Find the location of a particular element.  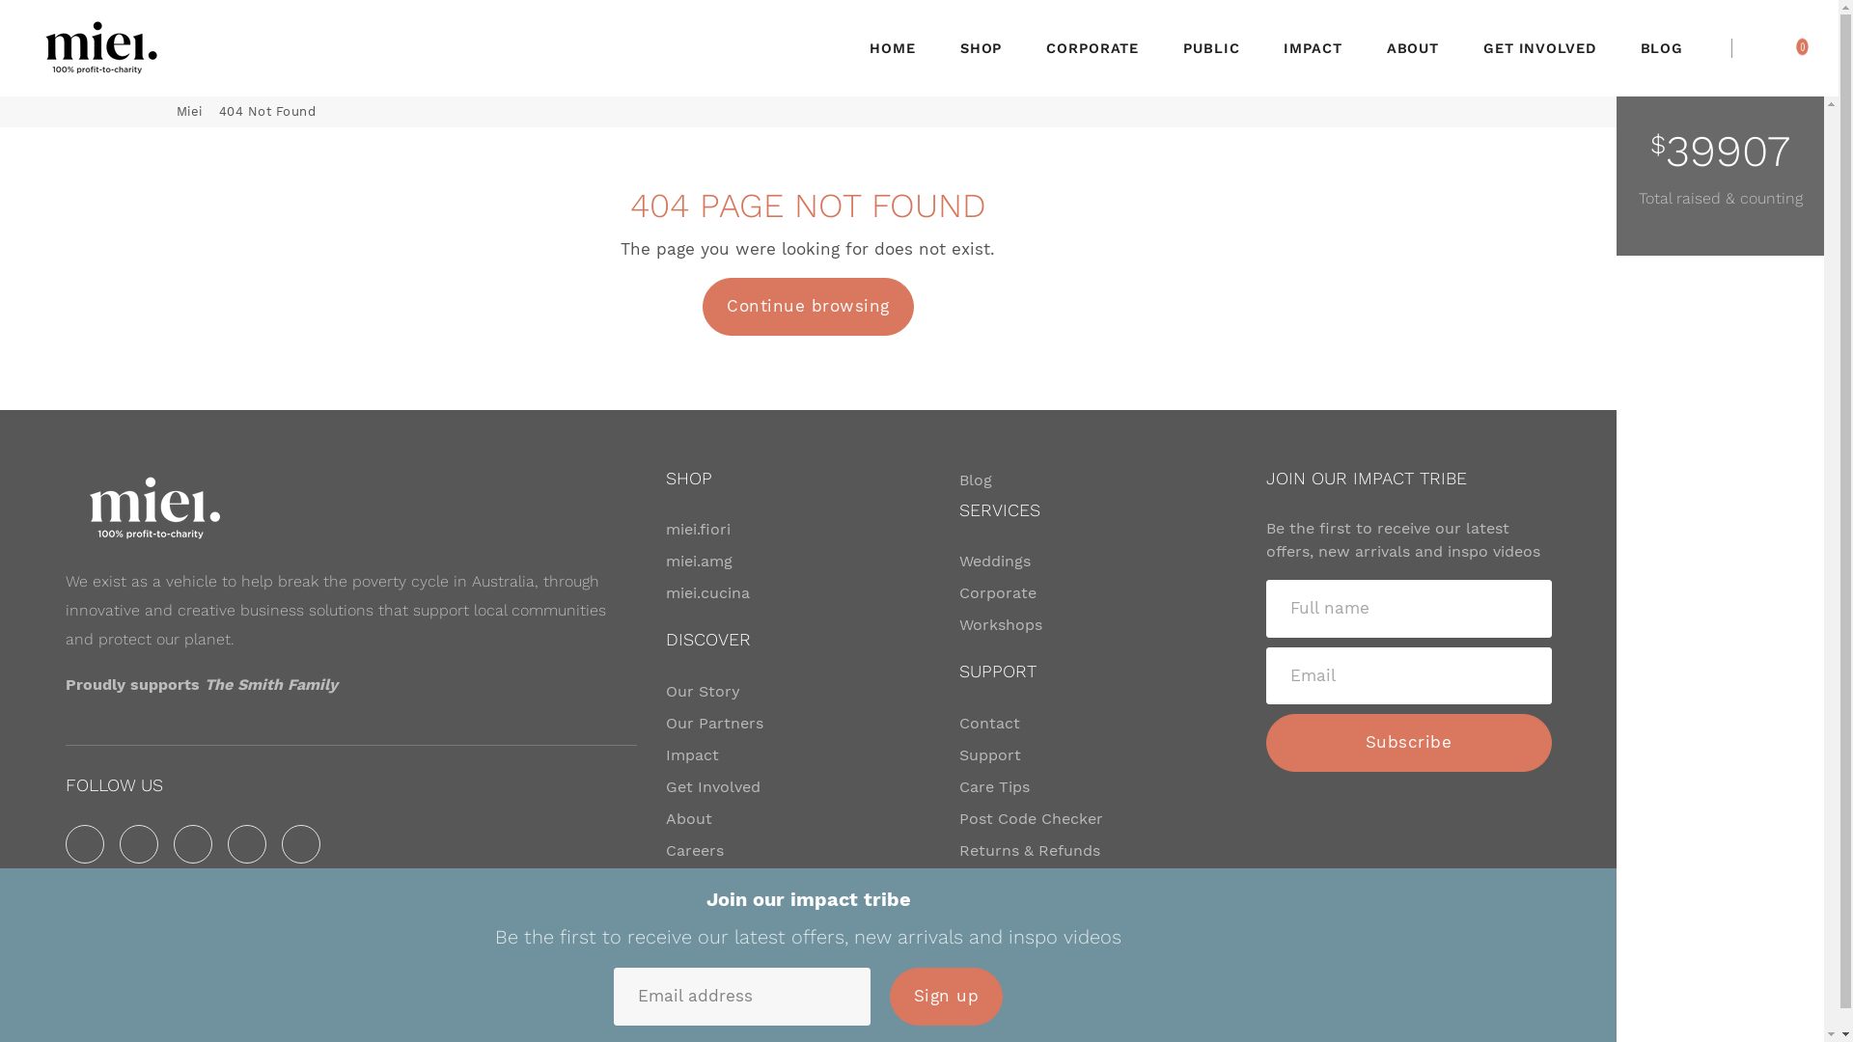

Our Partners is located at coordinates (714, 724).